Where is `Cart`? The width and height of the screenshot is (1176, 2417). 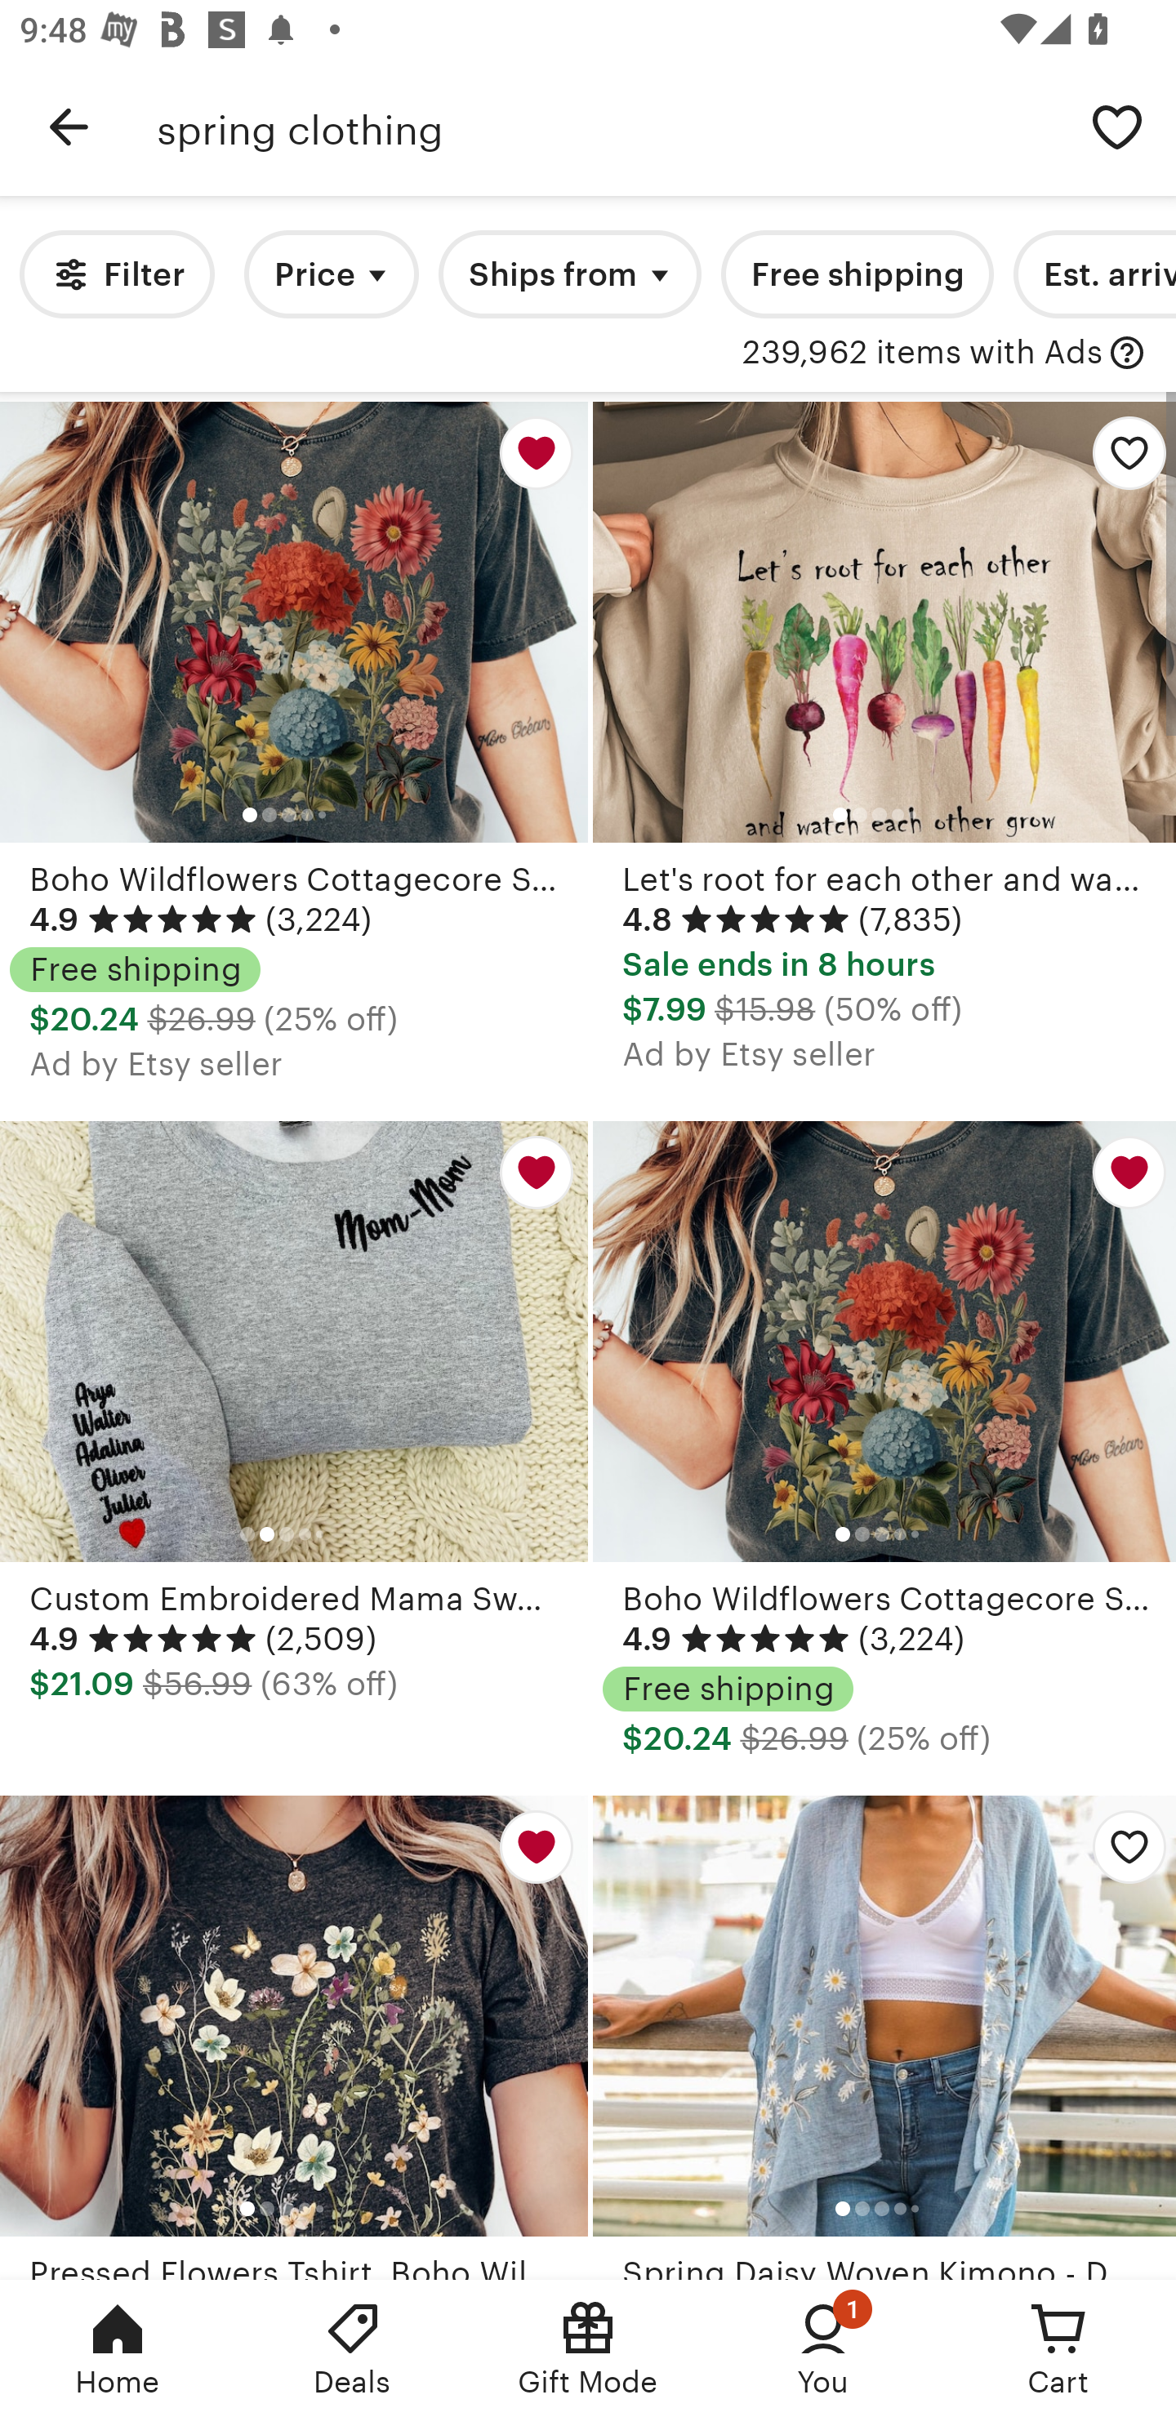 Cart is located at coordinates (1058, 2348).